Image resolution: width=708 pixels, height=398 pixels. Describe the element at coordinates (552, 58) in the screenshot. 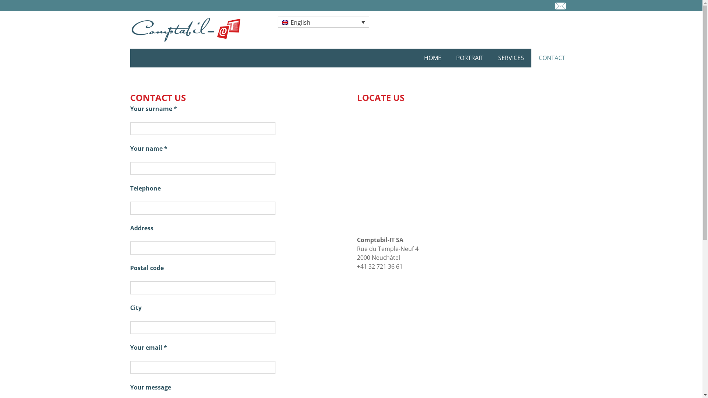

I see `CONTACT` at that location.